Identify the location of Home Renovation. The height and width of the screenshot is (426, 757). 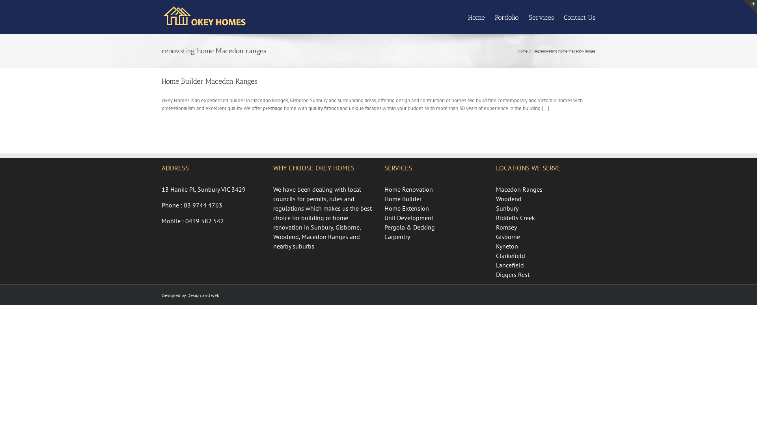
(434, 189).